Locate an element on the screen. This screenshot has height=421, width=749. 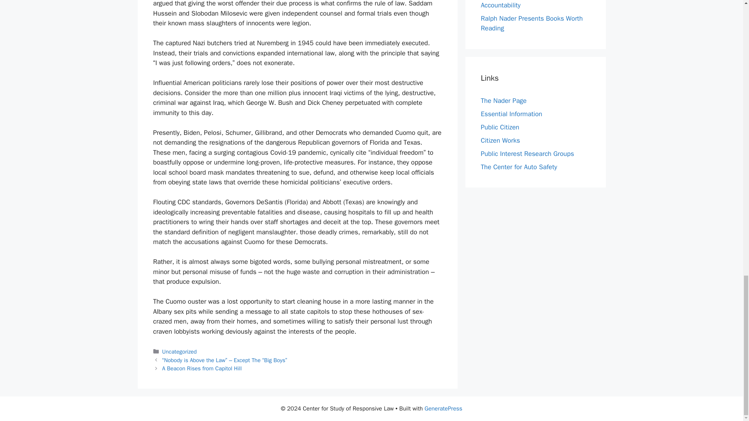
Essential Information is located at coordinates (511, 113).